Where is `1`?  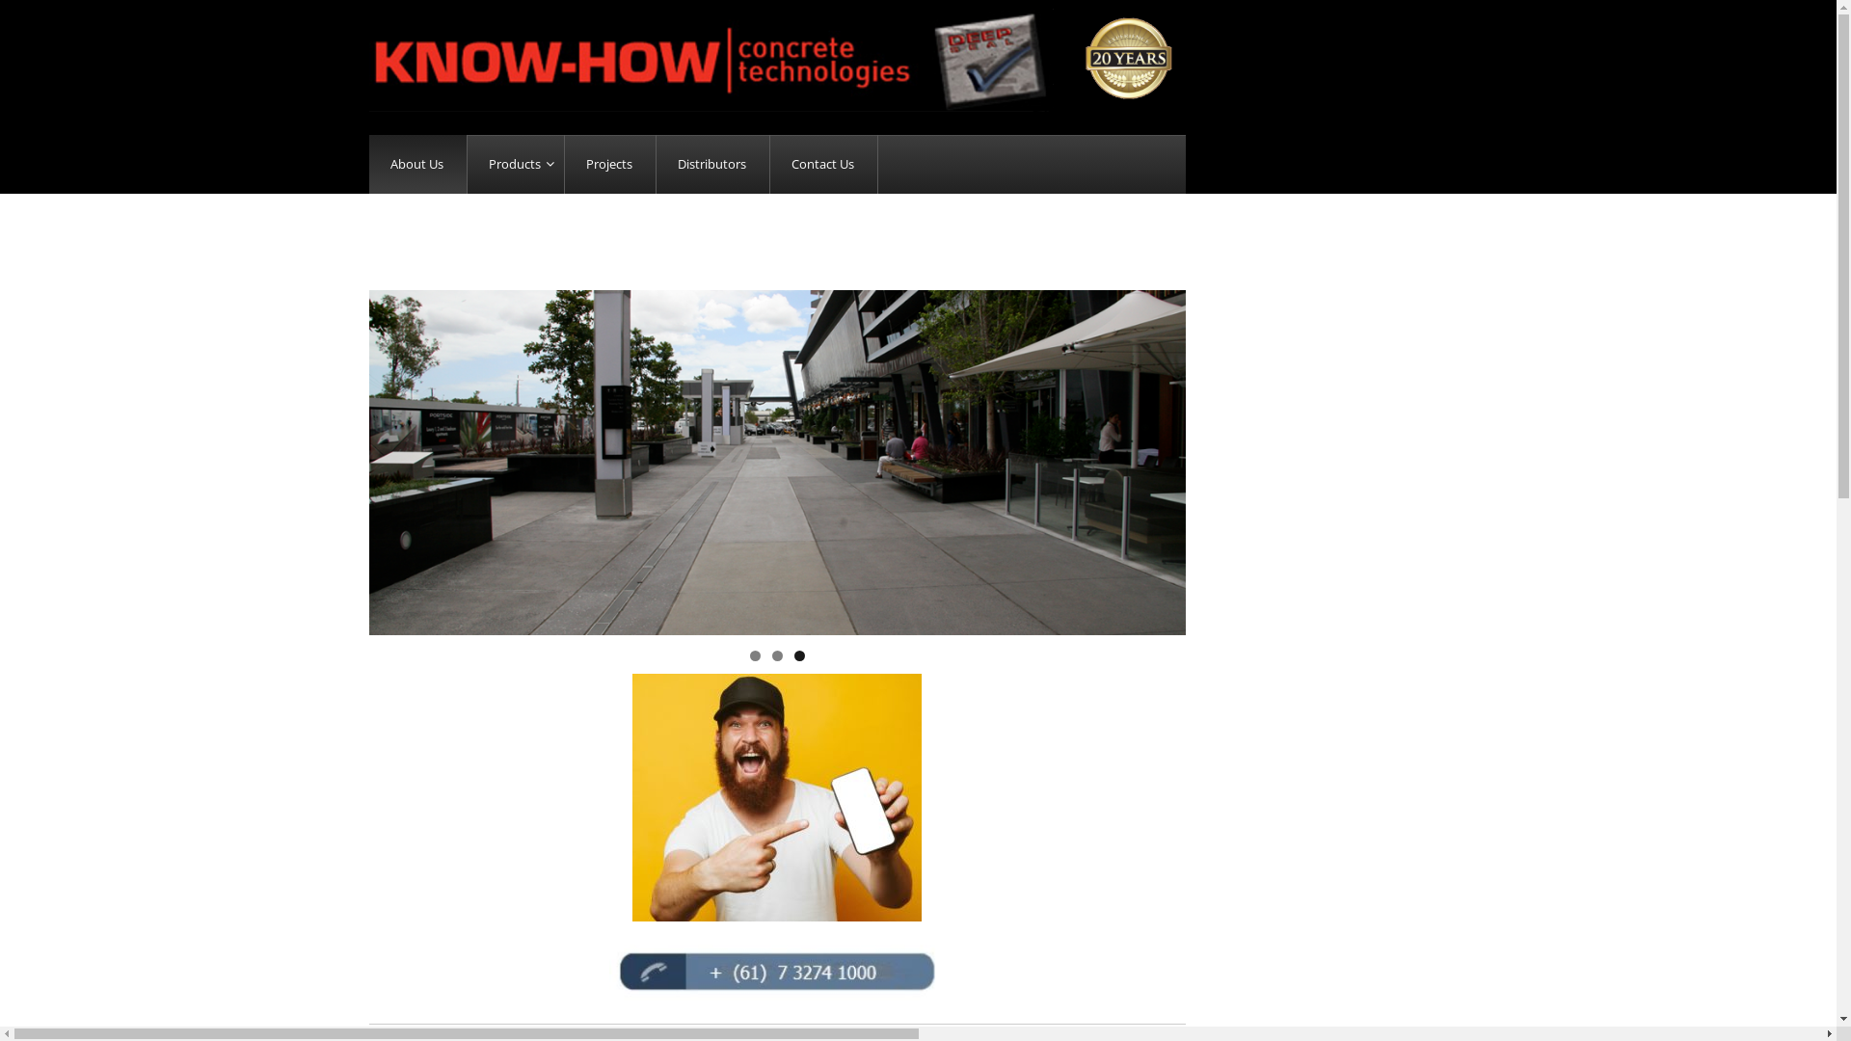
1 is located at coordinates (756, 655).